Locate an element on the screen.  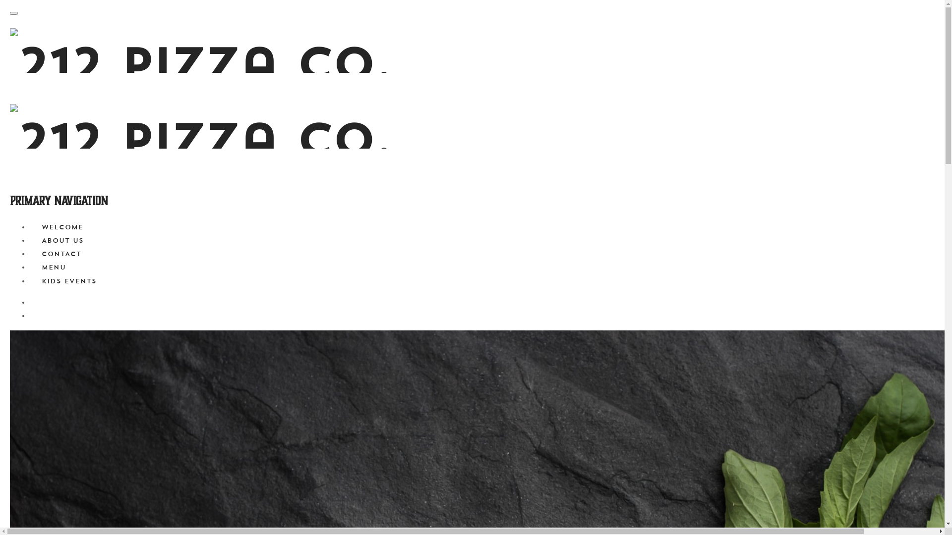
212 Pizza Co. is located at coordinates (201, 104).